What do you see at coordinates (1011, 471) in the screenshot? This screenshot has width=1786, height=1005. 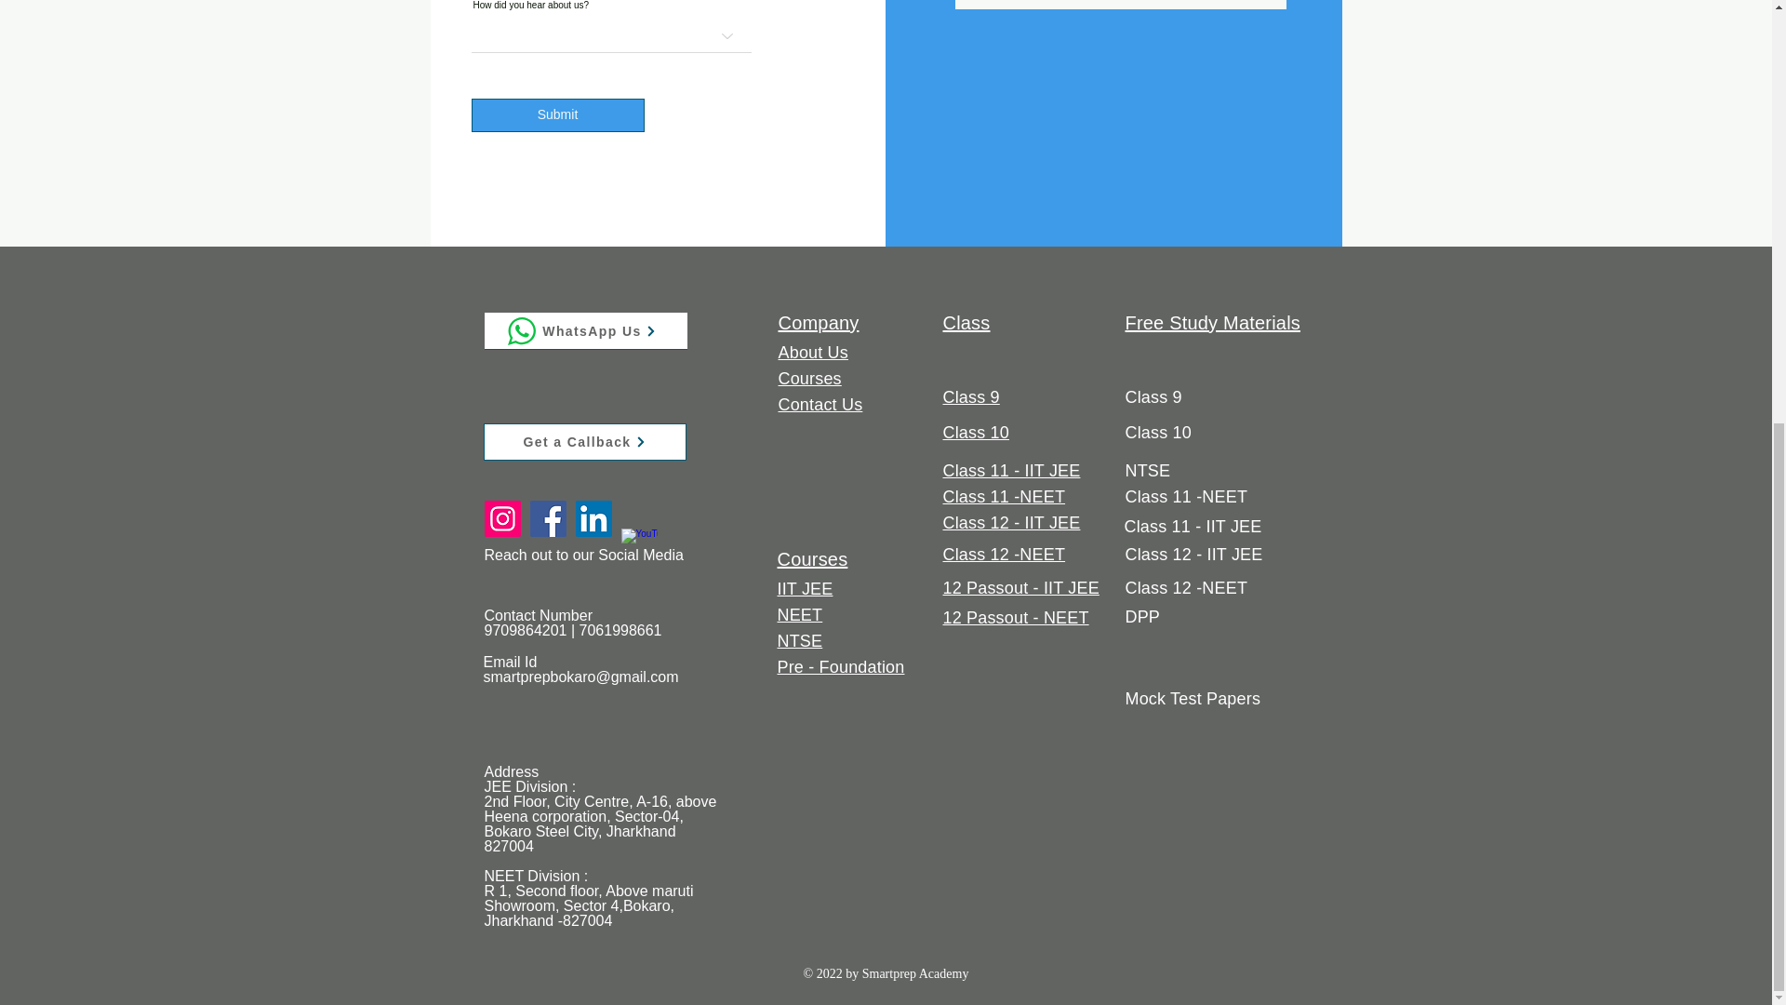 I see `Class 11 - IIT JEE` at bounding box center [1011, 471].